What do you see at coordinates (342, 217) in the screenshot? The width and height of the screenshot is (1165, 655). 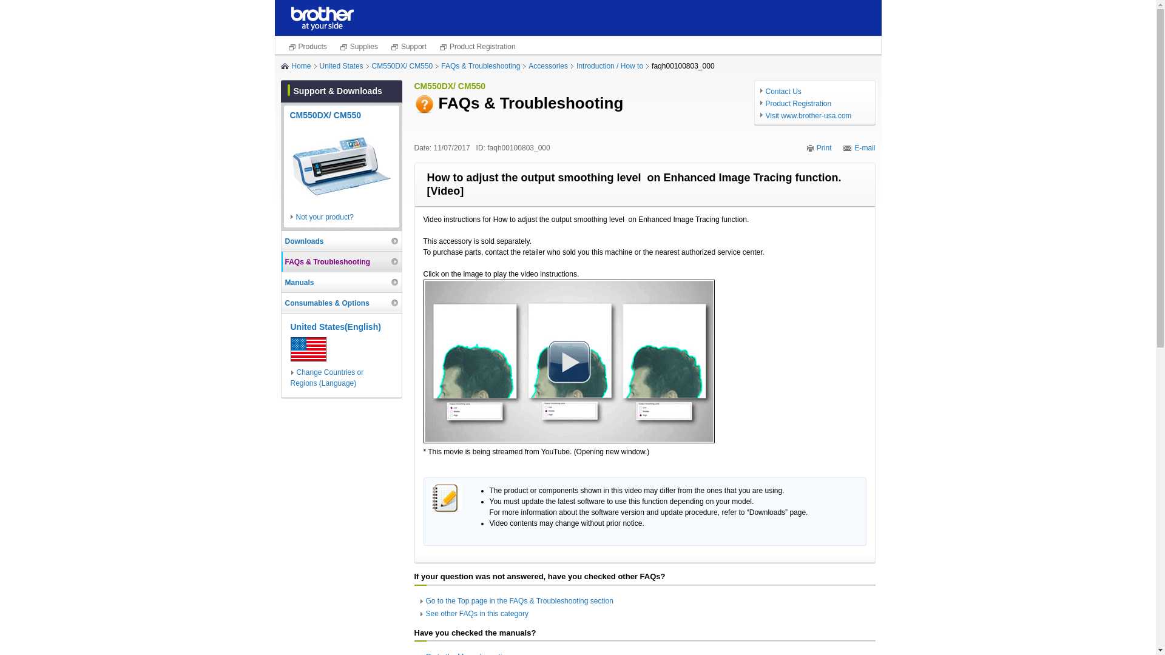 I see `Not your product?` at bounding box center [342, 217].